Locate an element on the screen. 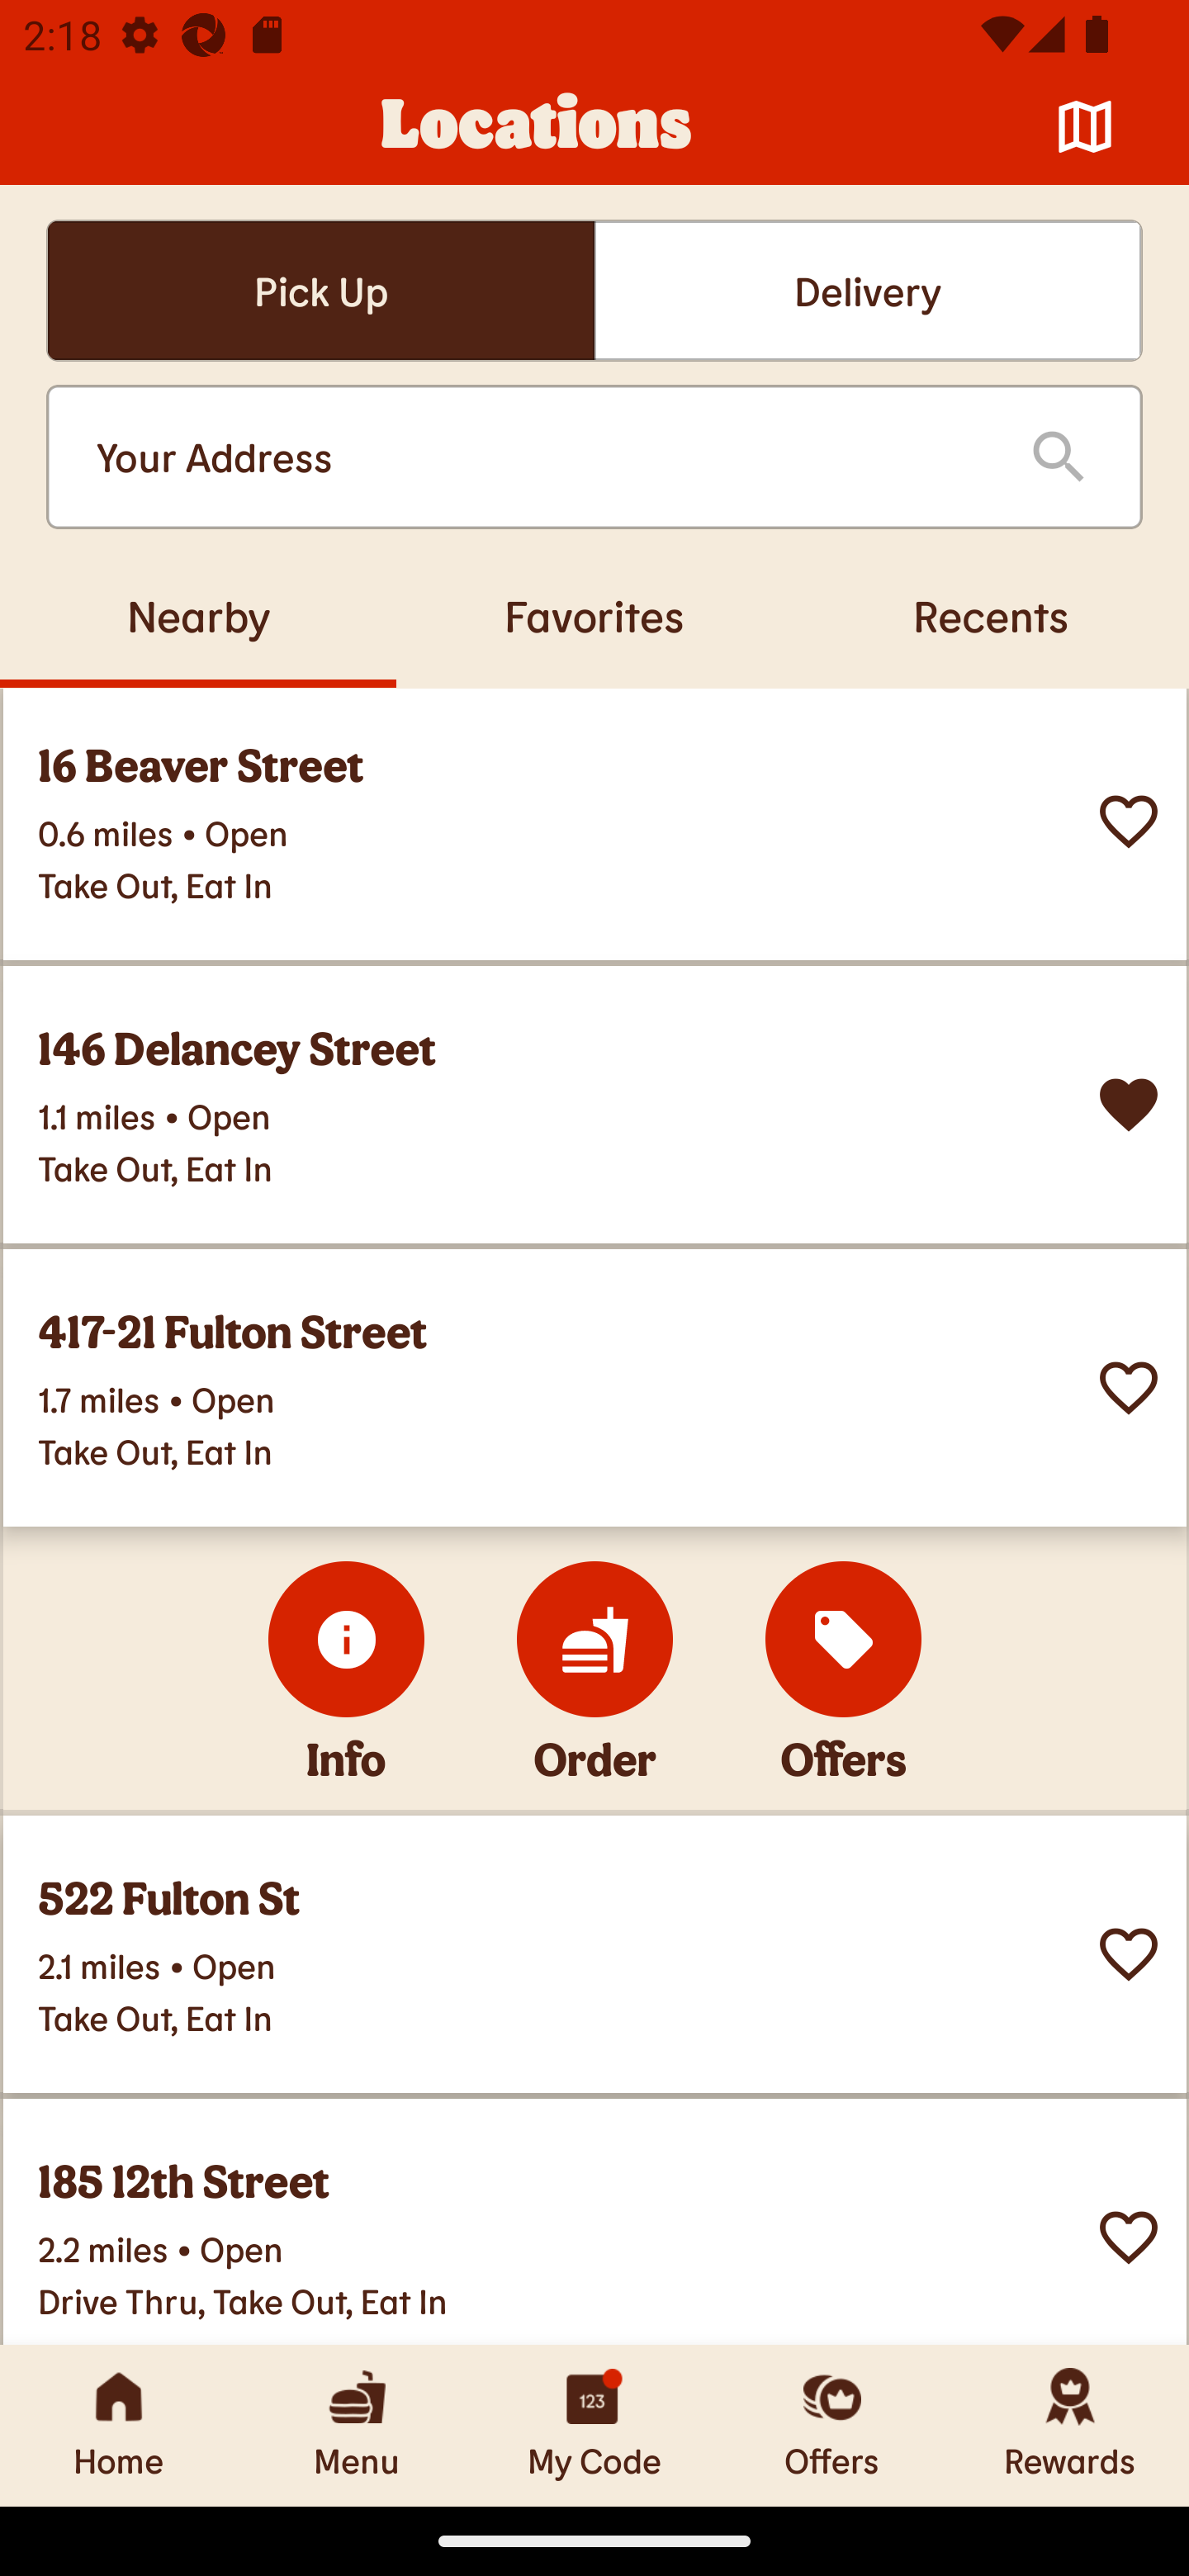  Your Address is located at coordinates (537, 457).